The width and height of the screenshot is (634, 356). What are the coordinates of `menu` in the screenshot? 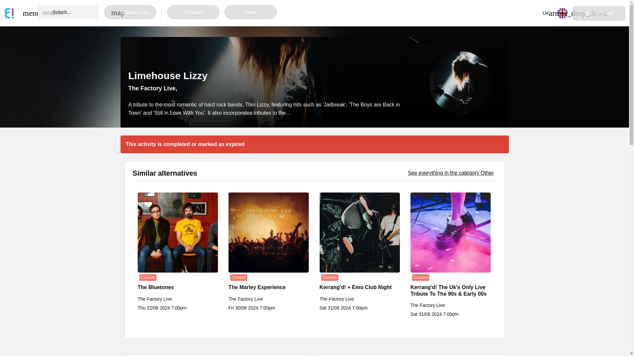 It's located at (28, 13).